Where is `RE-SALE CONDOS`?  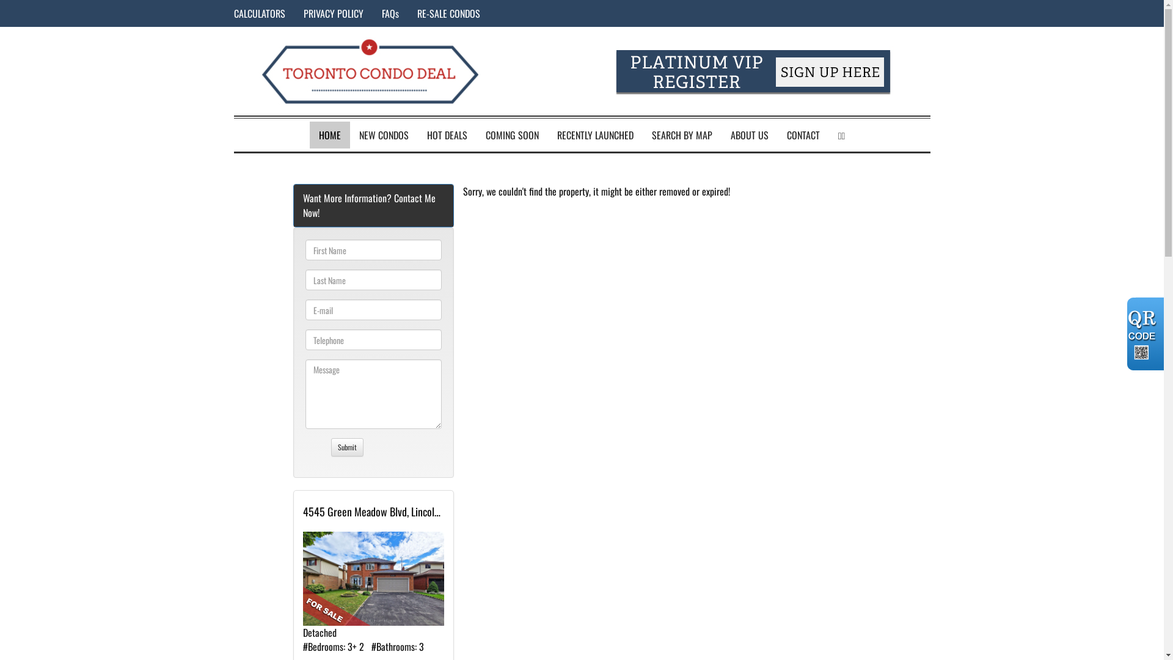
RE-SALE CONDOS is located at coordinates (448, 13).